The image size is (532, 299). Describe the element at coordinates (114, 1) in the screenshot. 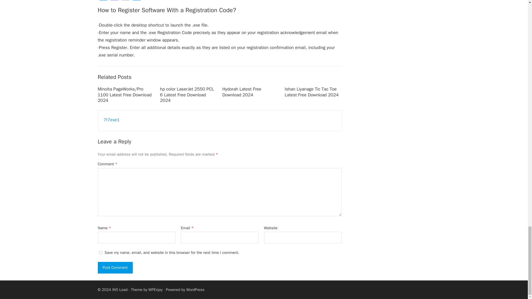

I see `Mastodon` at that location.